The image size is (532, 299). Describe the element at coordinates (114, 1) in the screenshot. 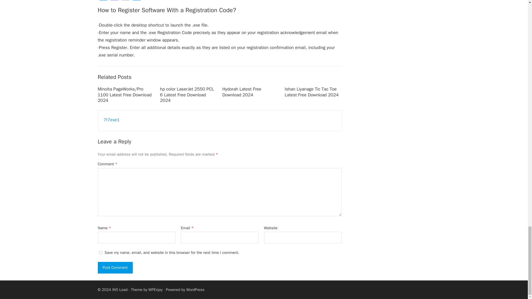

I see `Mastodon` at that location.